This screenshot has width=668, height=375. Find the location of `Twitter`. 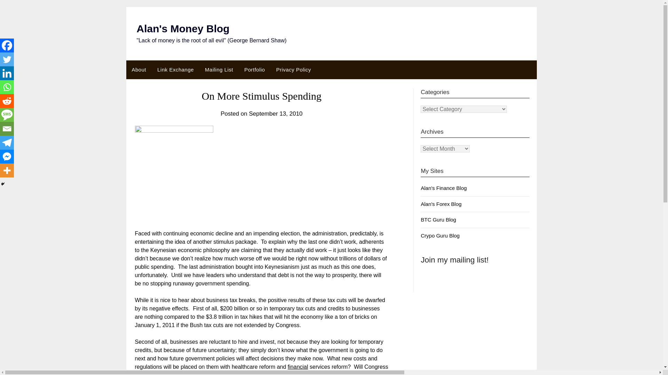

Twitter is located at coordinates (7, 59).